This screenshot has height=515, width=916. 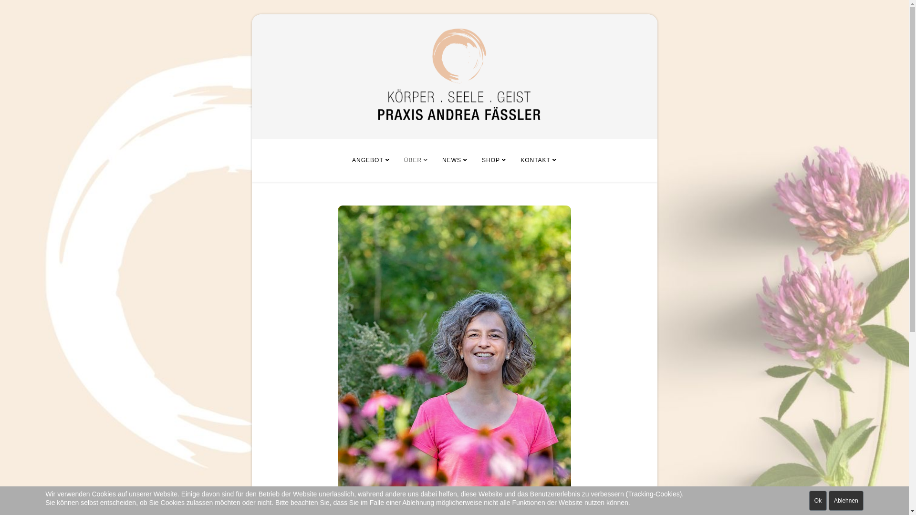 I want to click on Ok, so click(x=818, y=501).